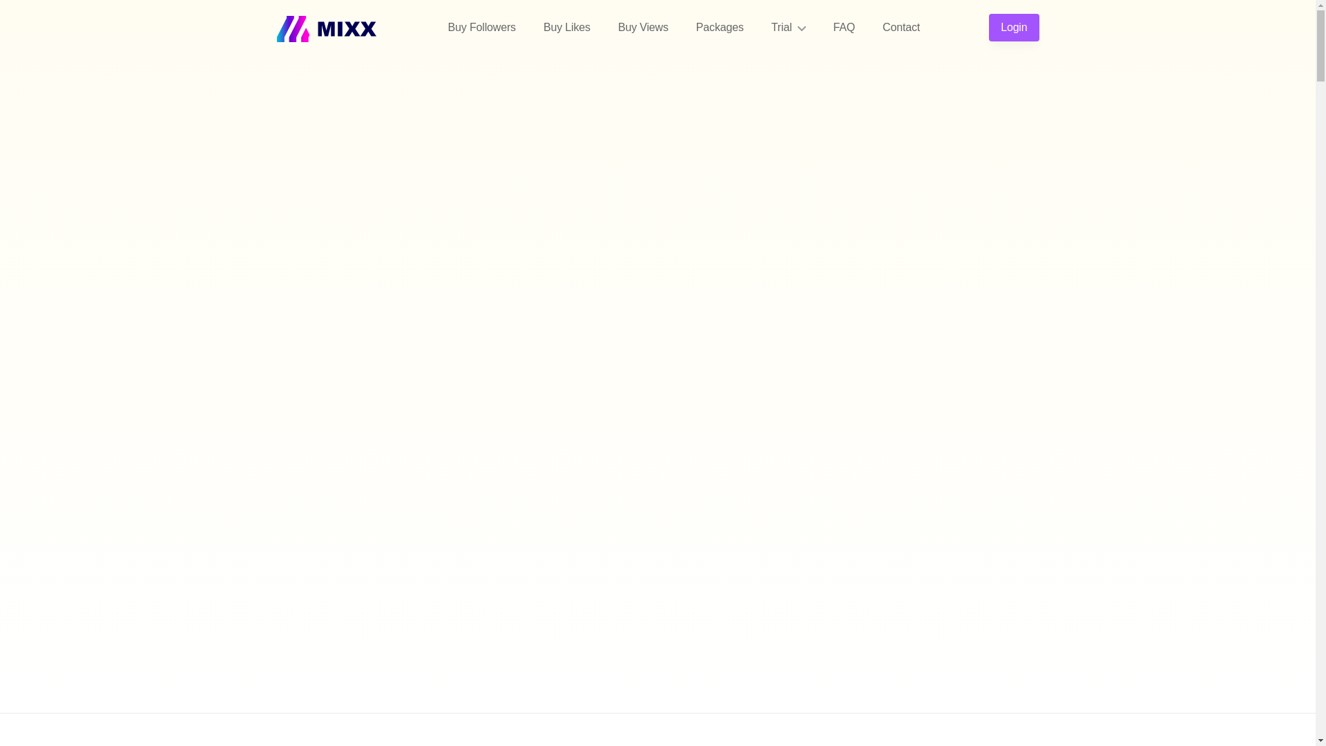 This screenshot has width=1326, height=746. What do you see at coordinates (644, 28) in the screenshot?
I see `Buy Views` at bounding box center [644, 28].